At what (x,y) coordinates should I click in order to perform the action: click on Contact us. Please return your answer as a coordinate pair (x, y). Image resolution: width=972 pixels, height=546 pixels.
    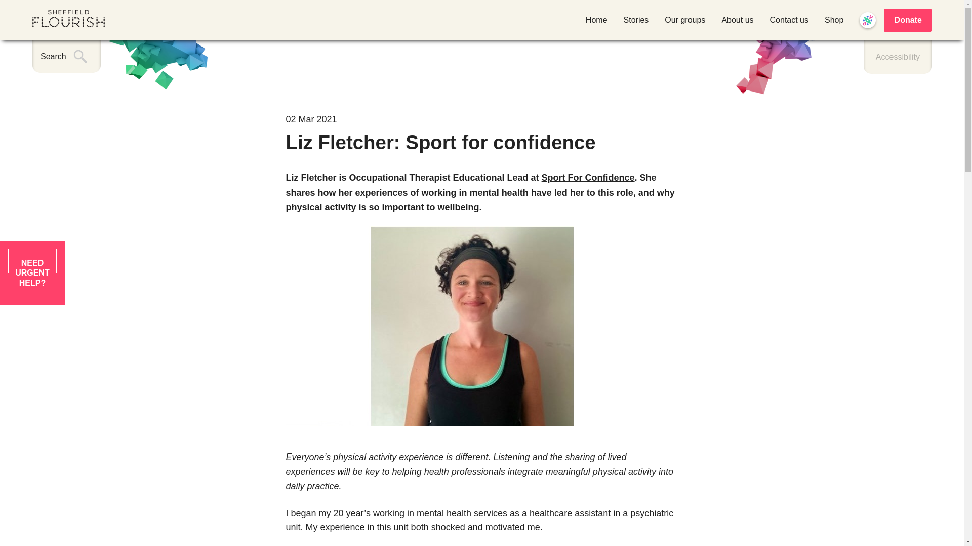
    Looking at the image, I should click on (789, 20).